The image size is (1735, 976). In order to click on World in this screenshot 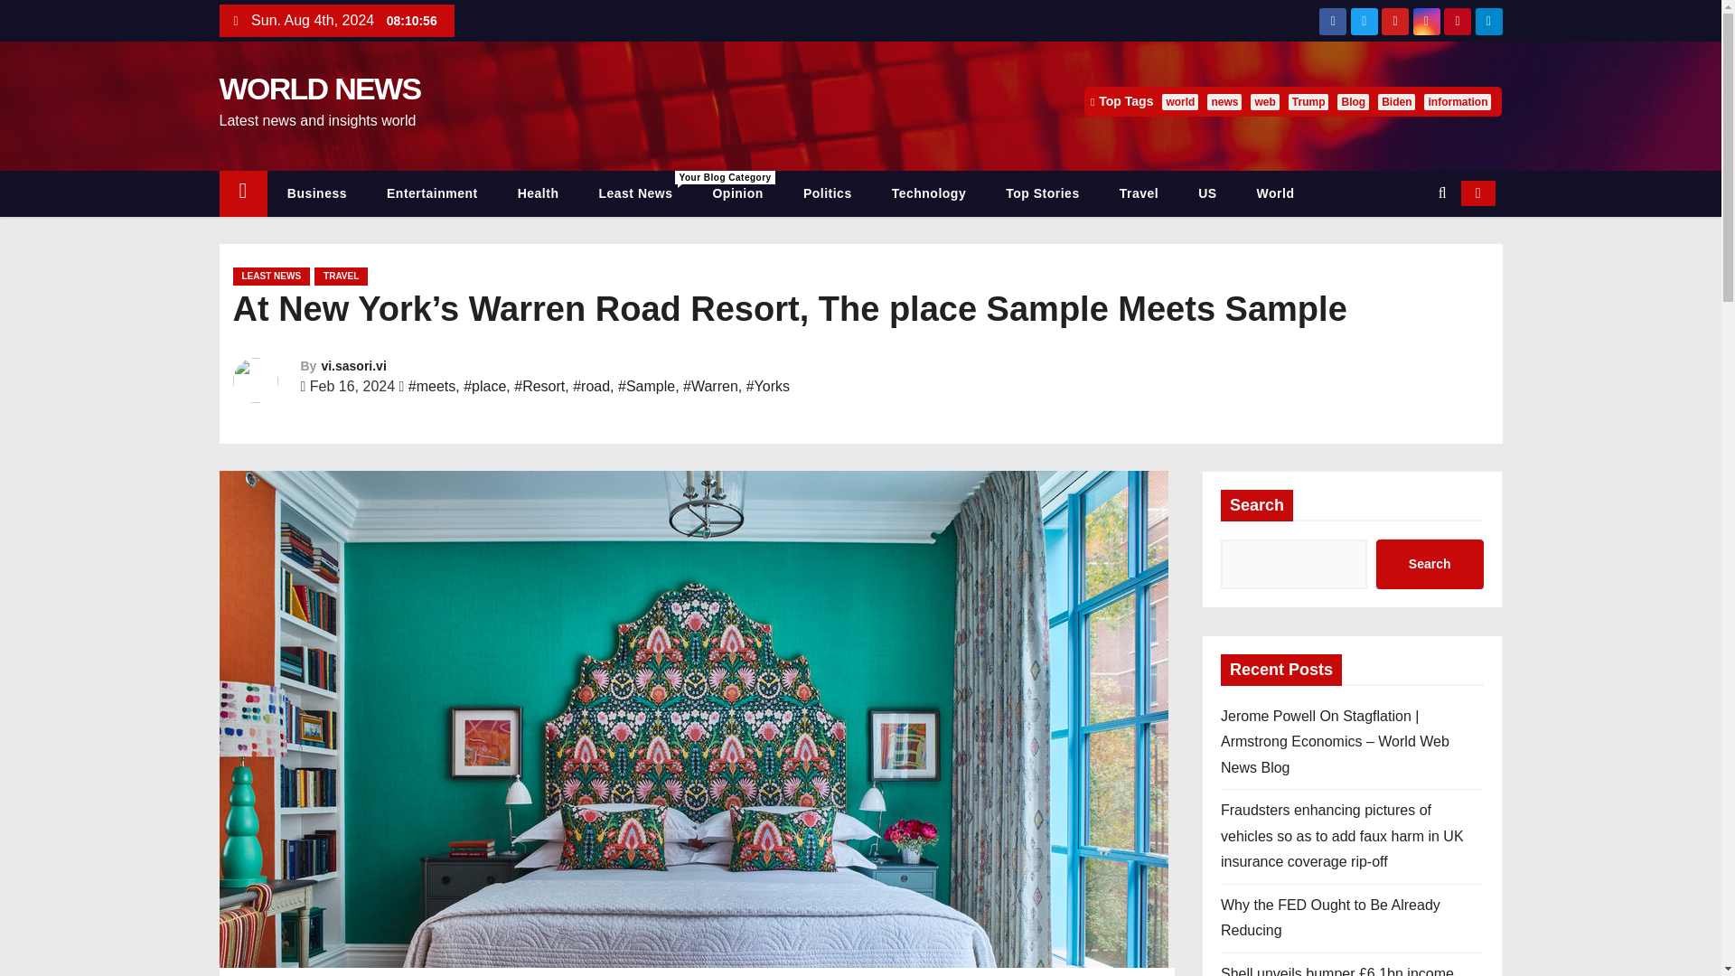, I will do `click(1276, 193)`.